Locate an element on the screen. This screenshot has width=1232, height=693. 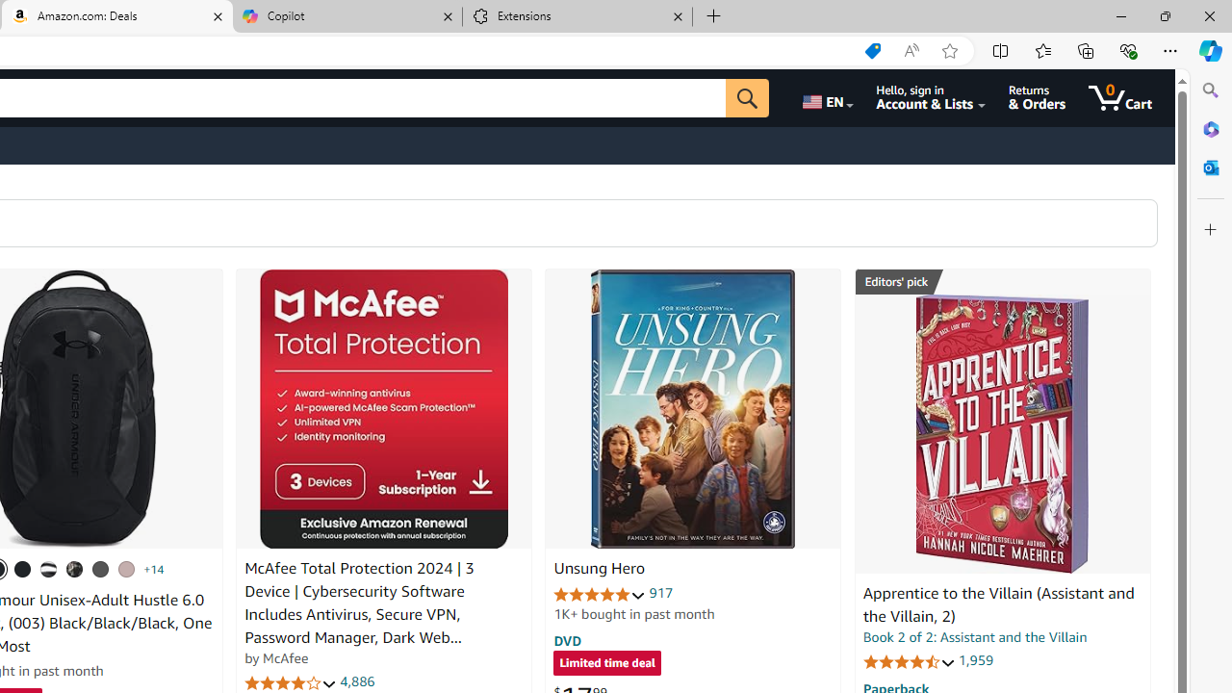
Book 2 of 2: Assistant and the Villain is located at coordinates (975, 637).